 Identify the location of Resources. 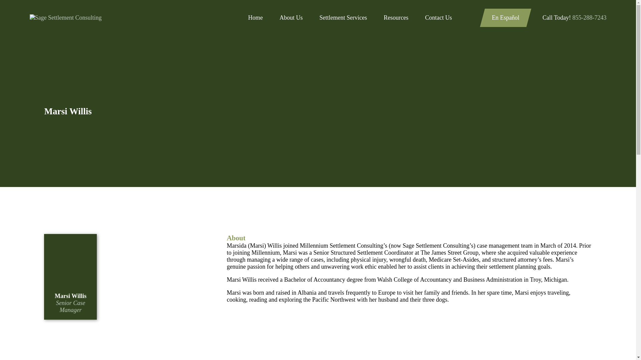
(396, 18).